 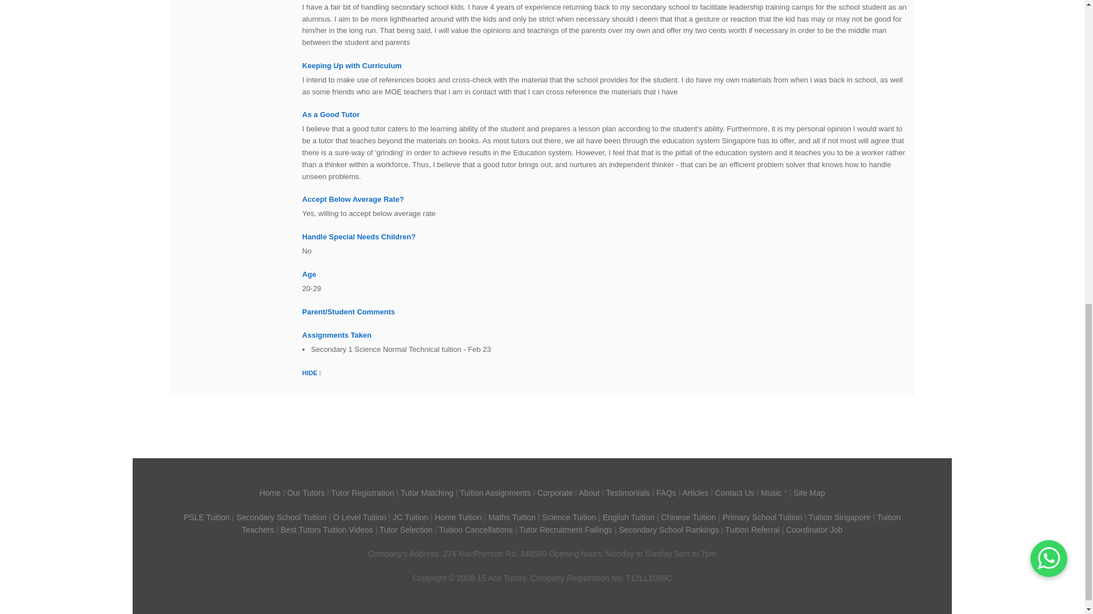 I want to click on Tuition Assignments, so click(x=495, y=492).